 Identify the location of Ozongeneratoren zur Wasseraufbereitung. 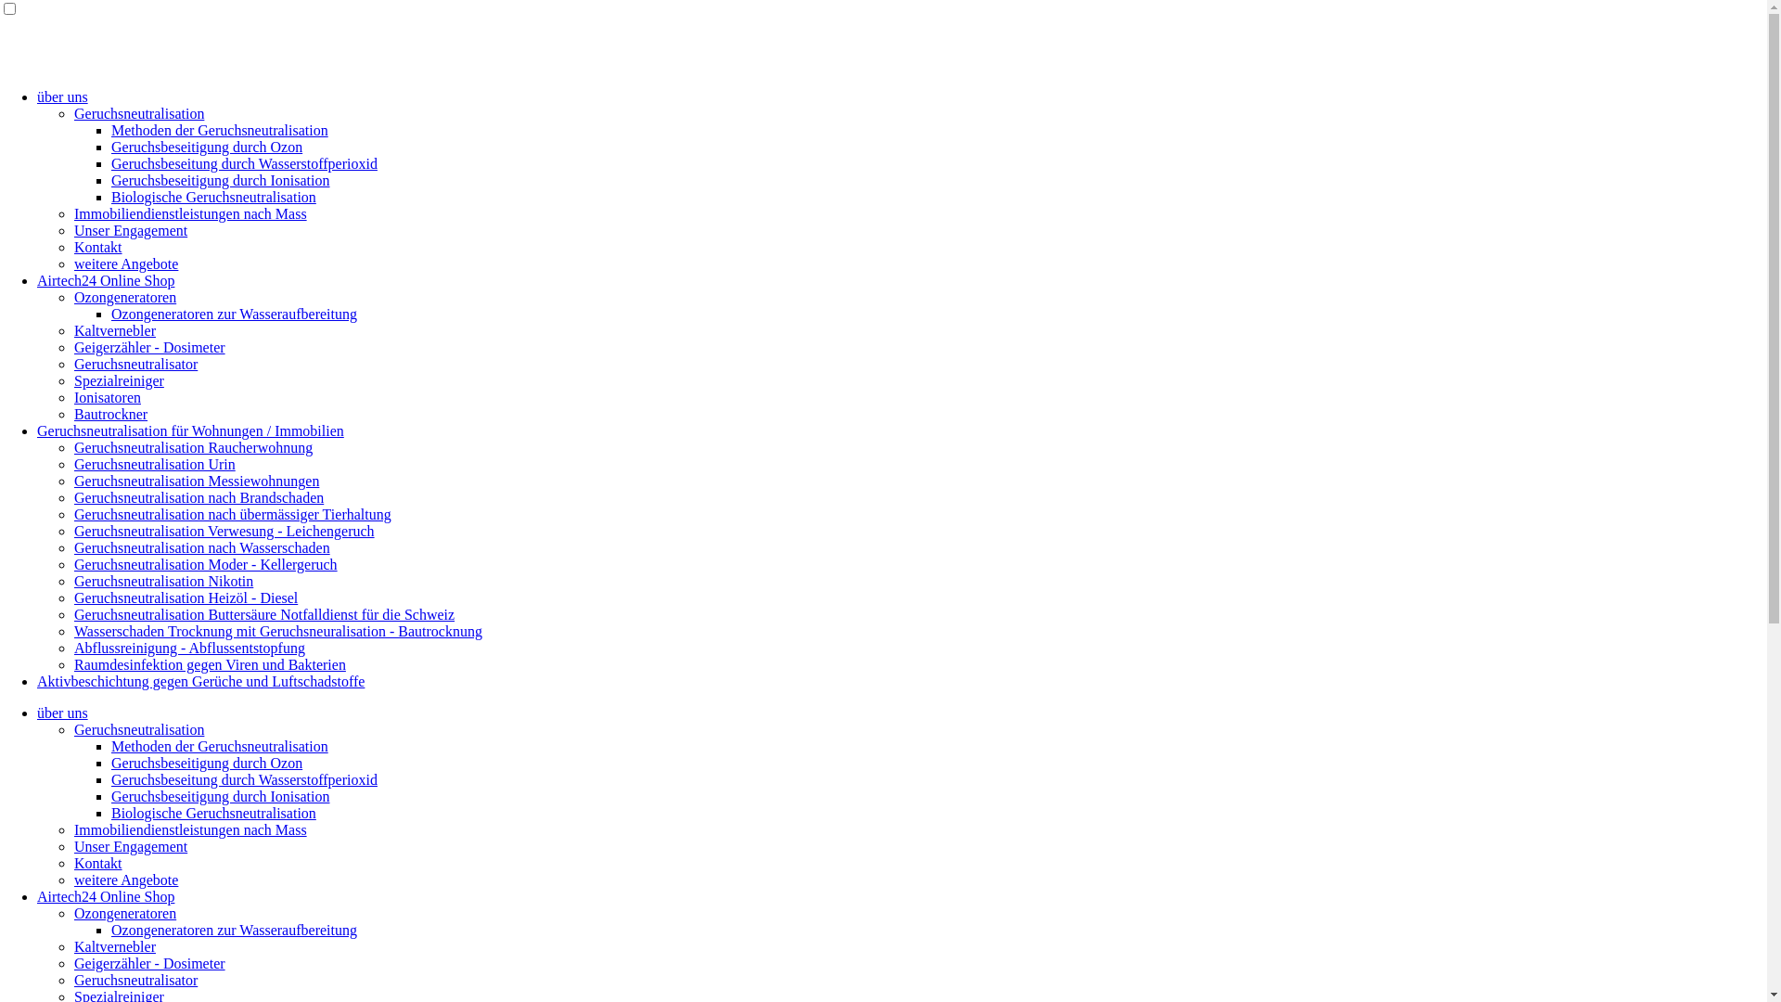
(234, 314).